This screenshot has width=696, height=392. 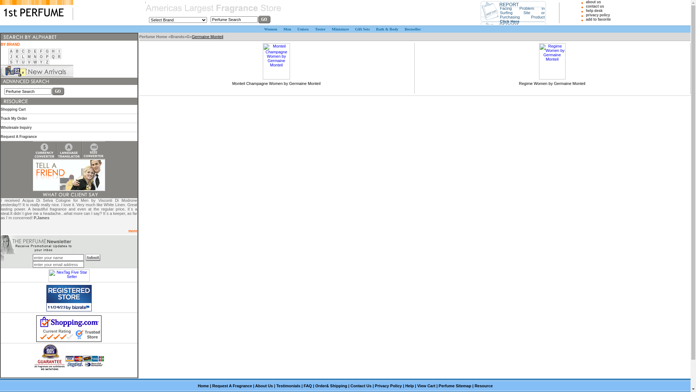 I want to click on O, so click(x=41, y=57).